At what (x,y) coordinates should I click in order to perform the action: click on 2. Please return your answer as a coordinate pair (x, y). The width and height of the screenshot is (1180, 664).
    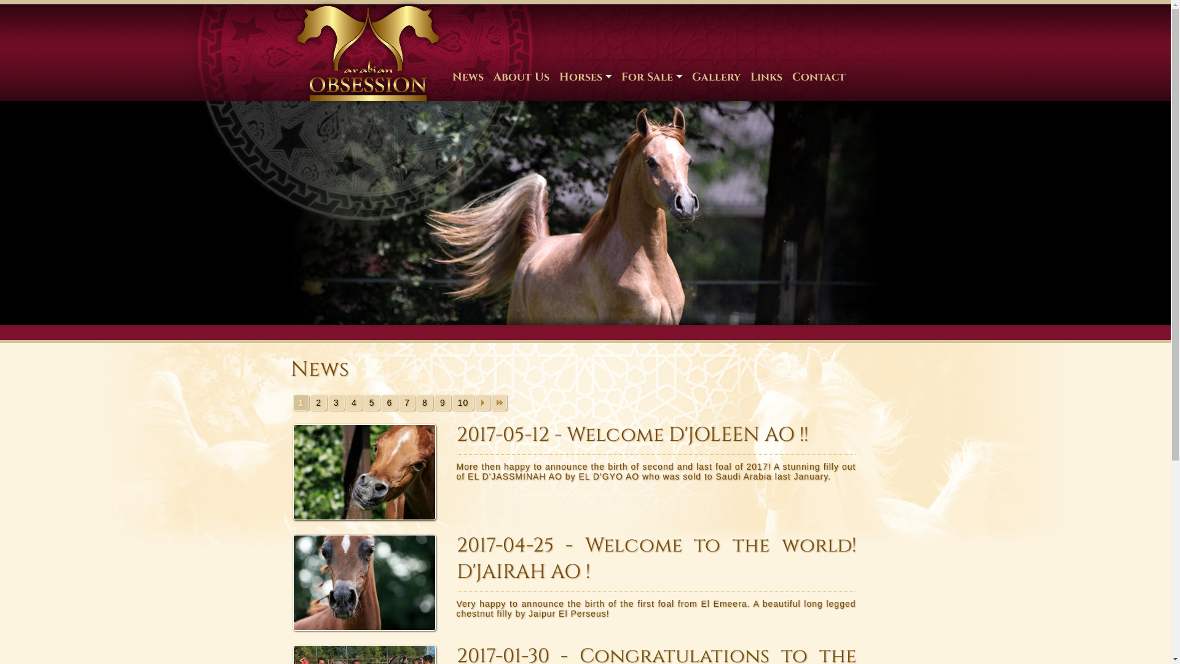
    Looking at the image, I should click on (318, 403).